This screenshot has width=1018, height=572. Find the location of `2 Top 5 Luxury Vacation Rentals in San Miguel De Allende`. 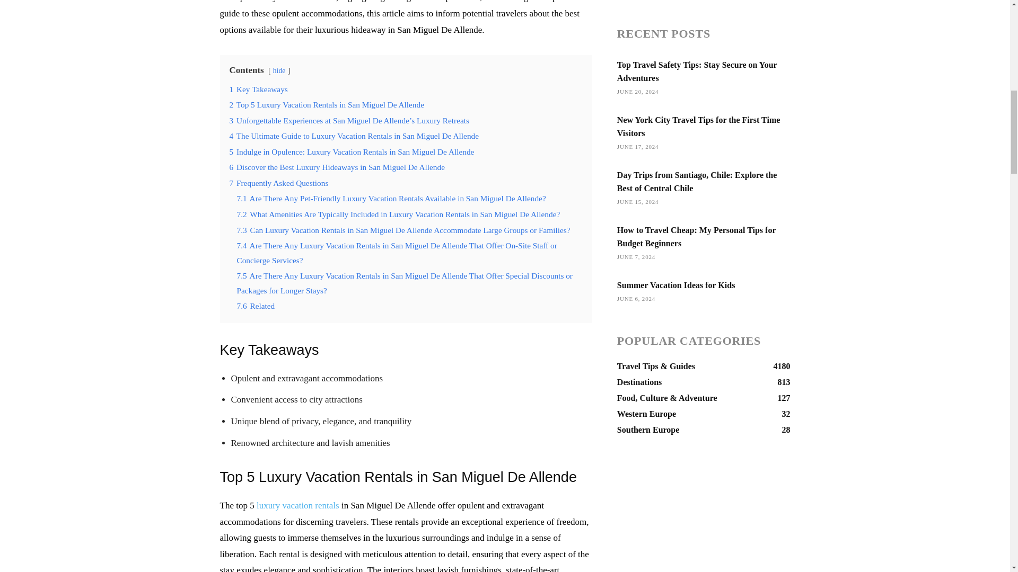

2 Top 5 Luxury Vacation Rentals in San Miguel De Allende is located at coordinates (326, 105).